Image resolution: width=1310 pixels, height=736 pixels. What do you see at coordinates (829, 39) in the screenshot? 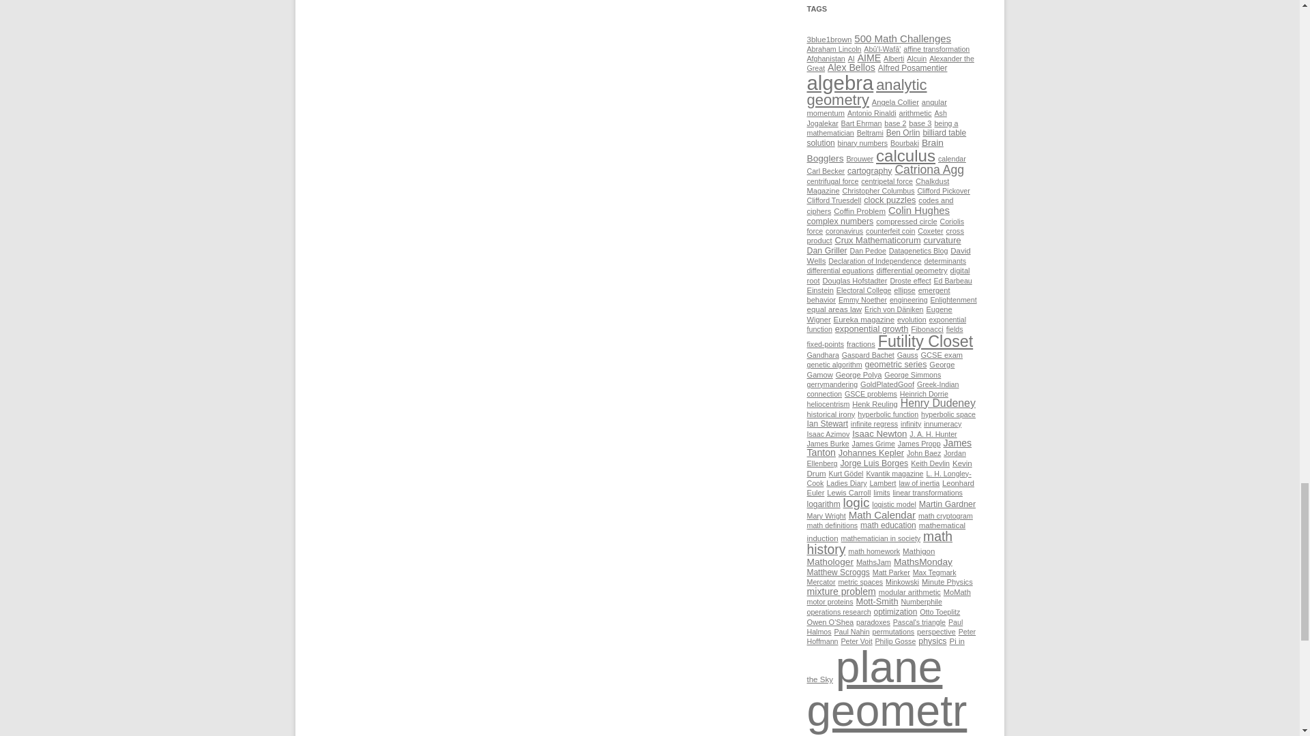
I see `3 topics` at bounding box center [829, 39].